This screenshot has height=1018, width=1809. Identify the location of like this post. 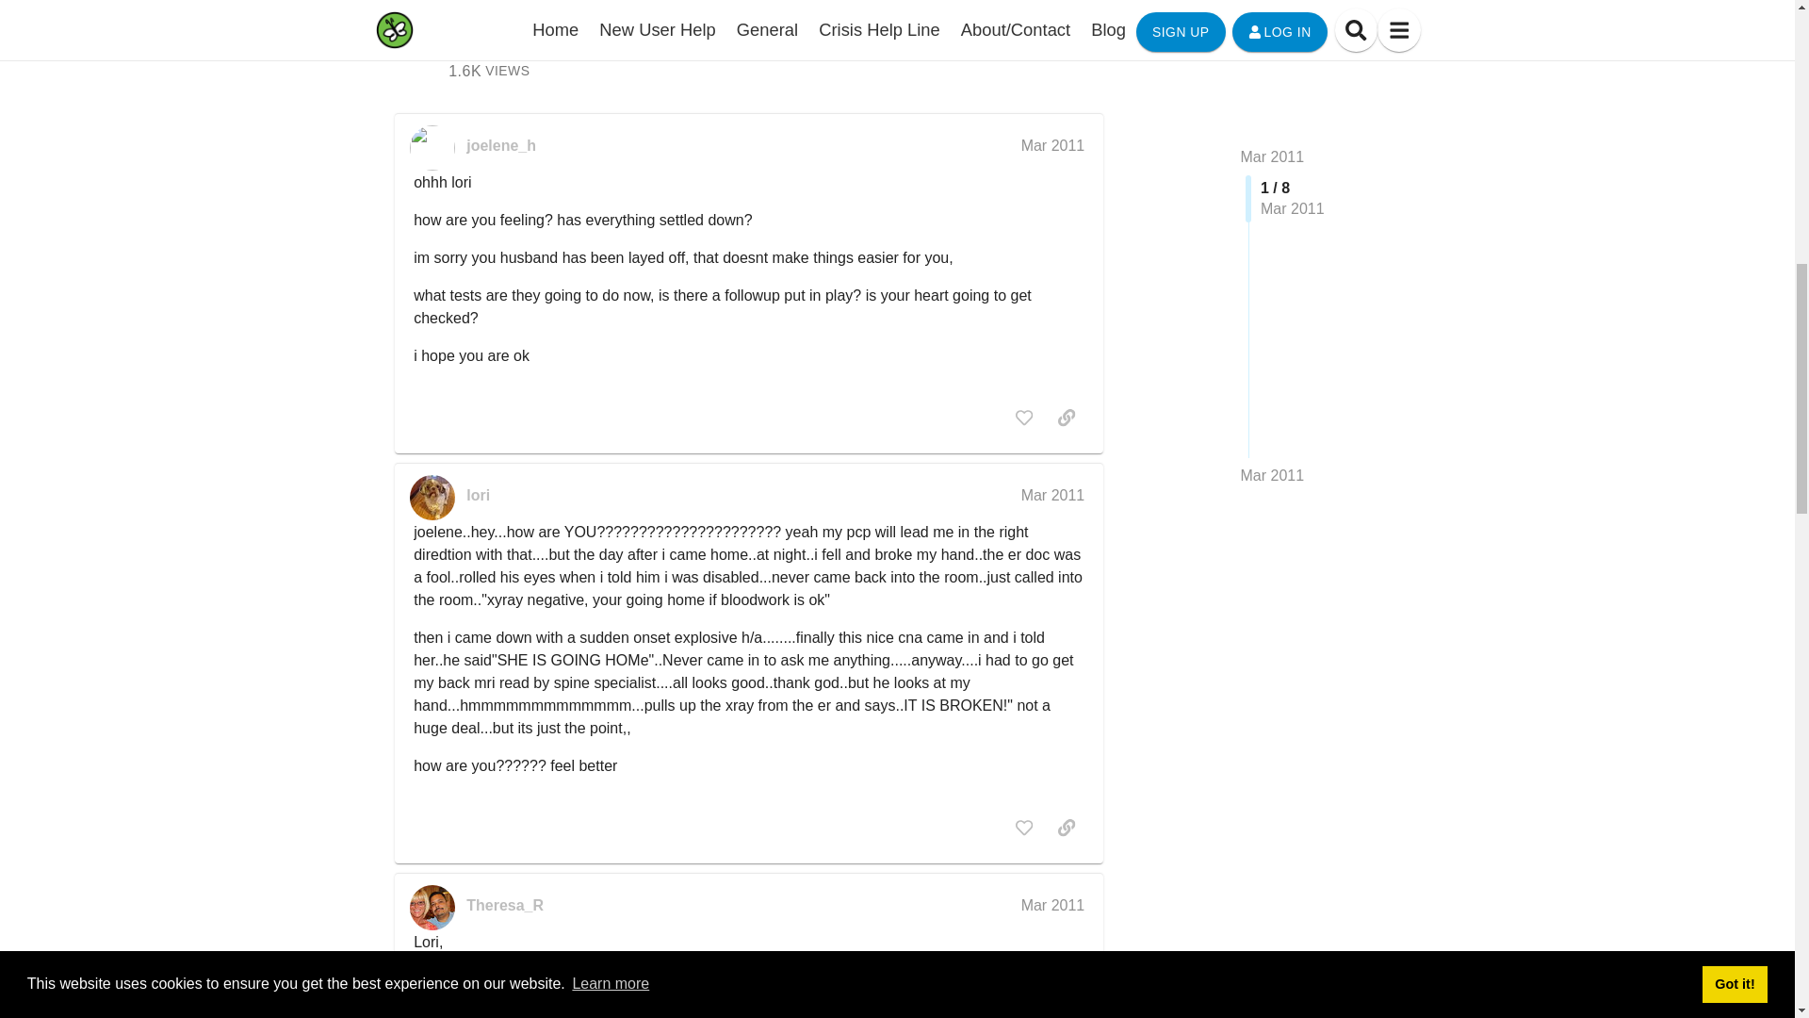
(1117, 9).